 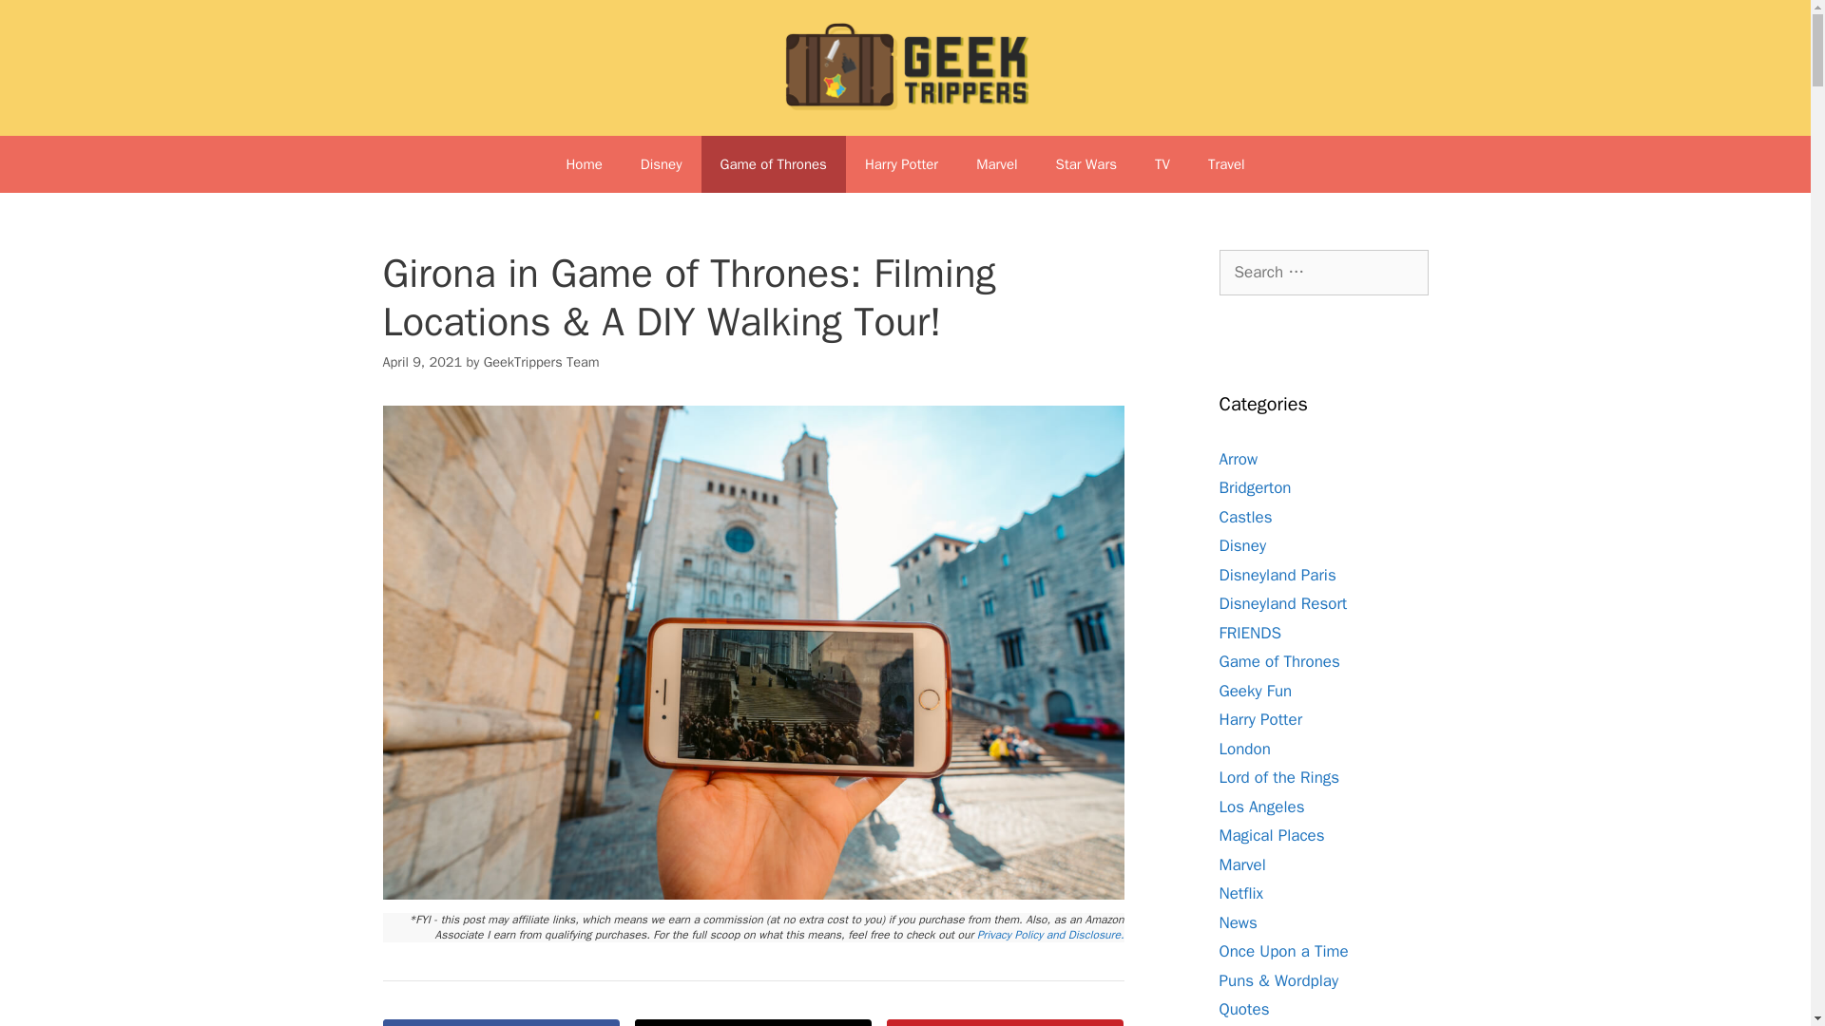 What do you see at coordinates (774, 163) in the screenshot?
I see `Game of Thrones` at bounding box center [774, 163].